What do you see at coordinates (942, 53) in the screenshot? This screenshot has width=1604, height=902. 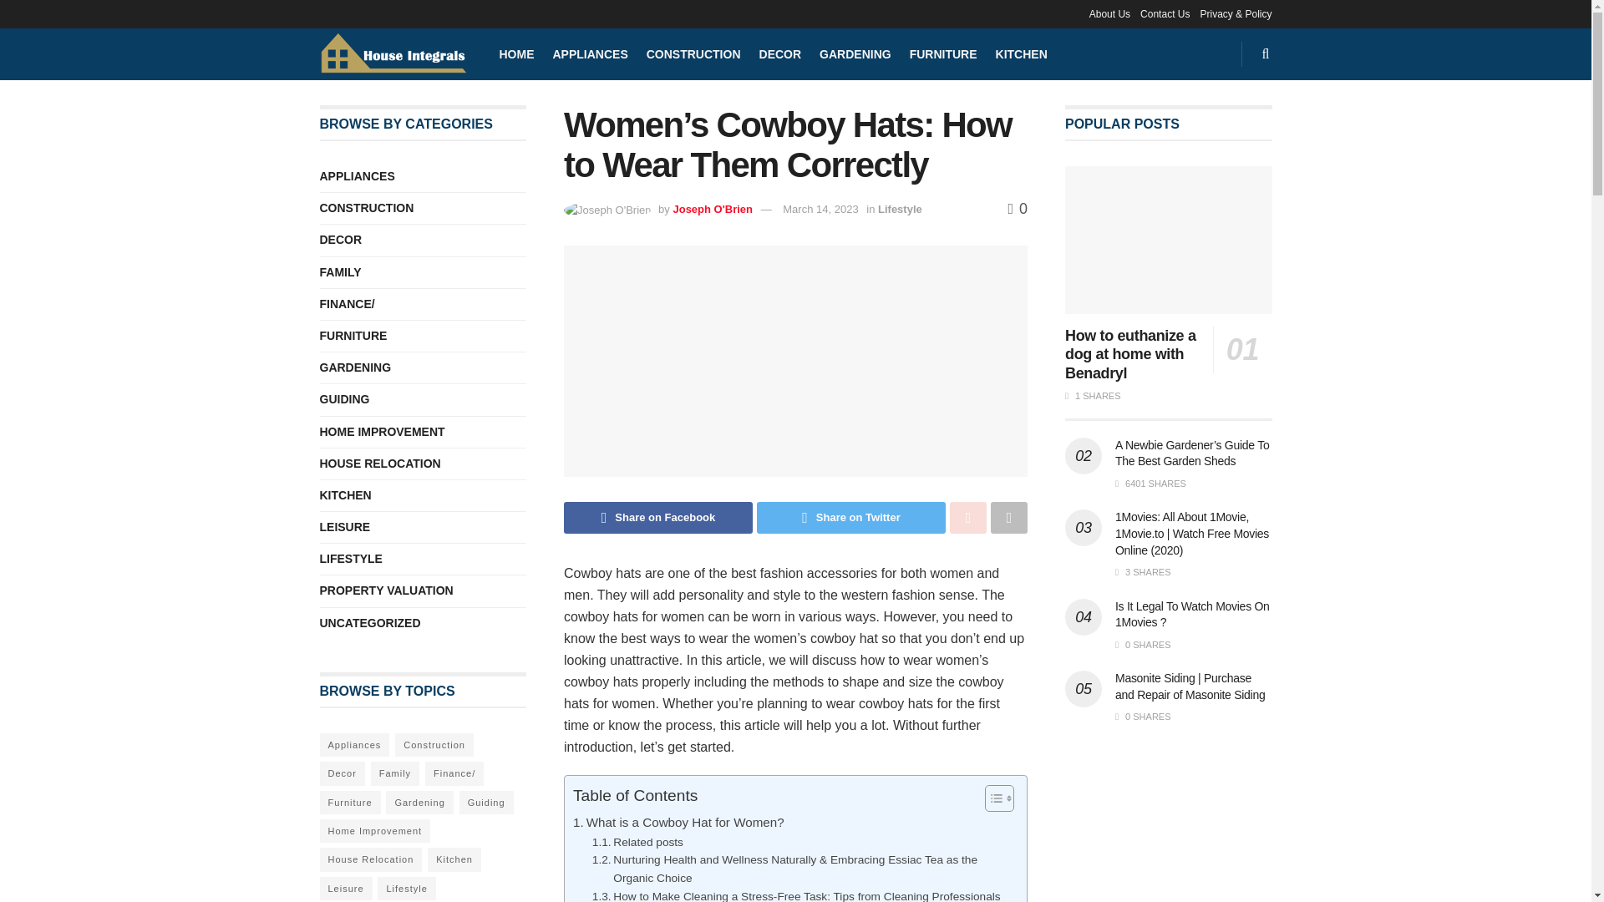 I see `FURNITURE` at bounding box center [942, 53].